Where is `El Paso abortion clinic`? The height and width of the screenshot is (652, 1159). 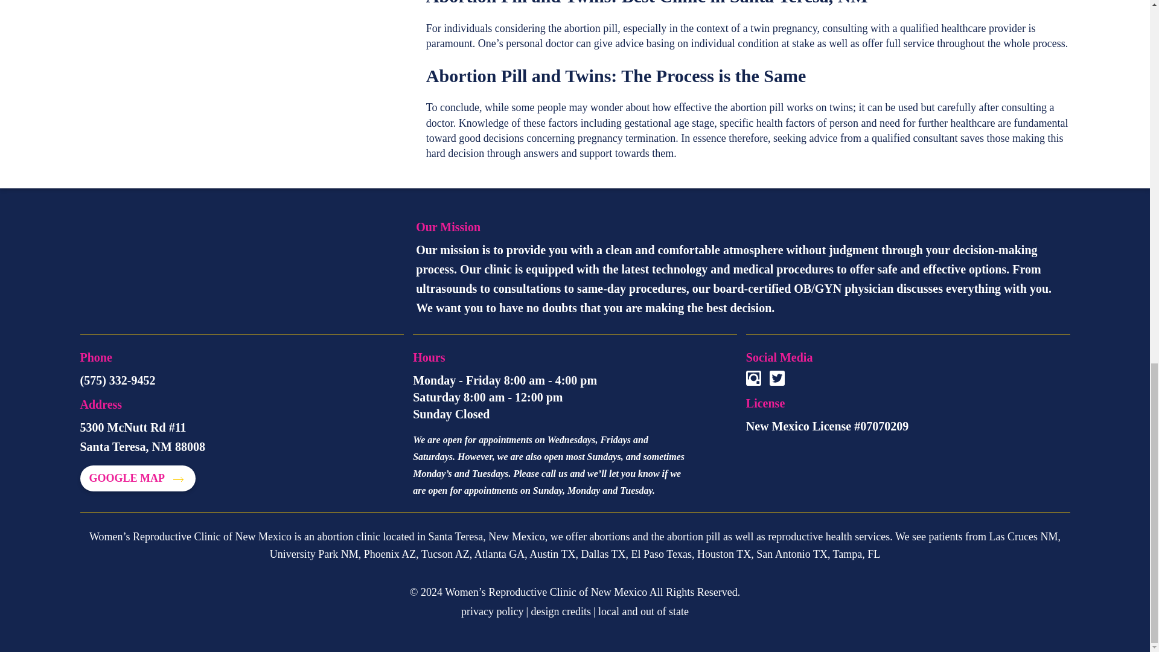 El Paso abortion clinic is located at coordinates (662, 554).